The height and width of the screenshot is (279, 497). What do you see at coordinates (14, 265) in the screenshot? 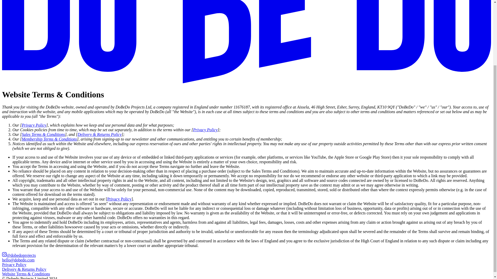
I see `Privacy Policy` at bounding box center [14, 265].